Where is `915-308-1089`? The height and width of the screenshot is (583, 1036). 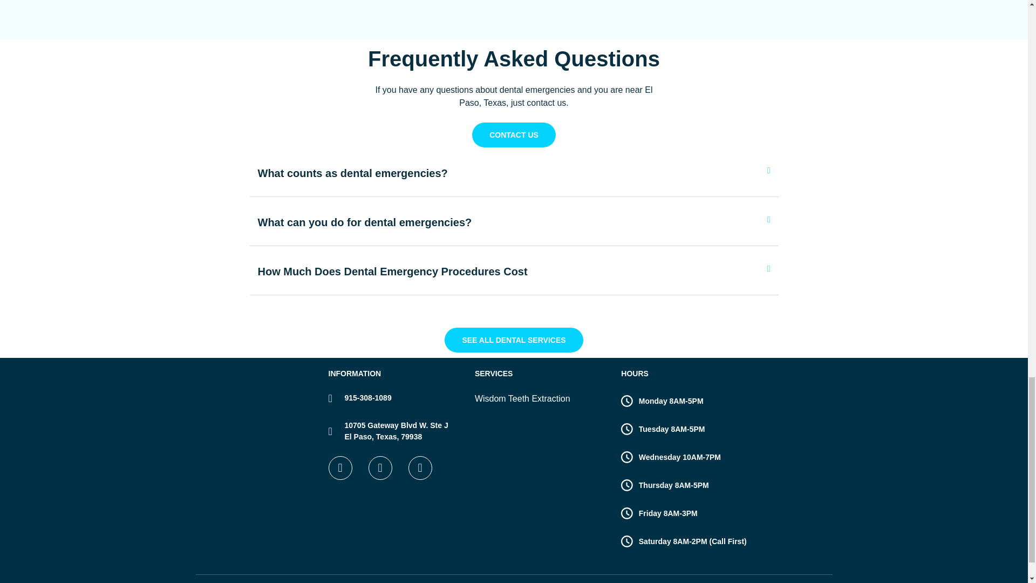 915-308-1089 is located at coordinates (396, 398).